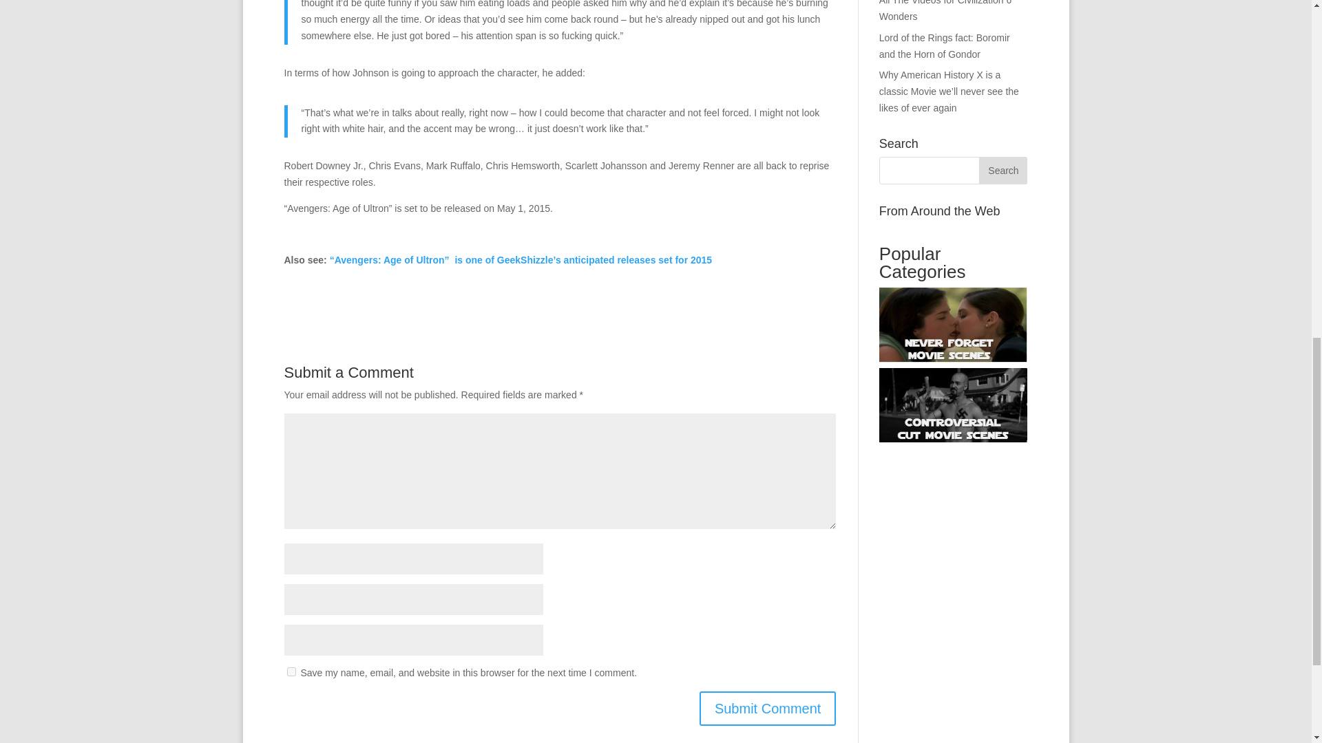 The height and width of the screenshot is (743, 1322). What do you see at coordinates (768, 709) in the screenshot?
I see `Submit Comment` at bounding box center [768, 709].